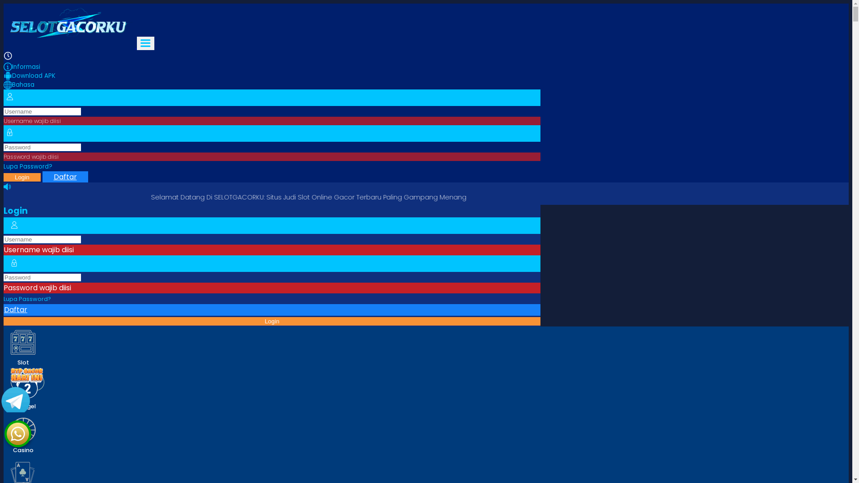 Image resolution: width=859 pixels, height=483 pixels. Describe the element at coordinates (272, 85) in the screenshot. I see `Bahasa` at that location.